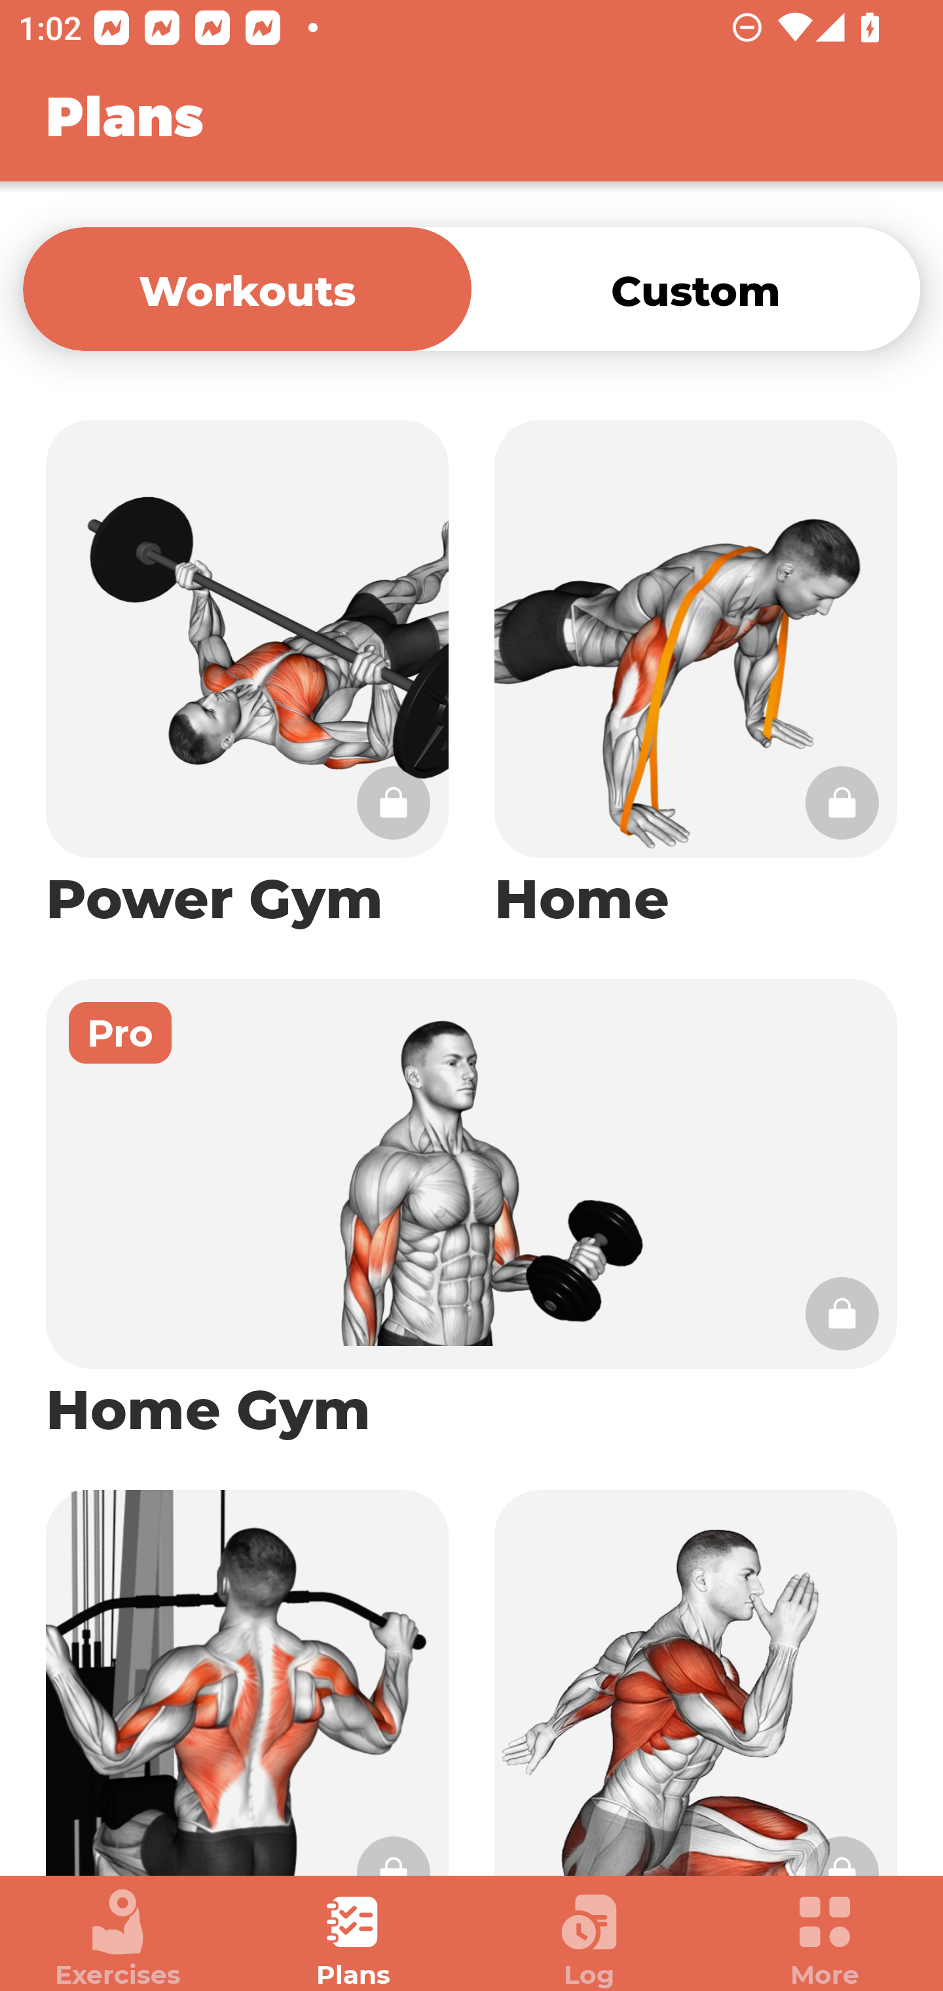 The width and height of the screenshot is (943, 1991). Describe the element at coordinates (825, 1939) in the screenshot. I see `More` at that location.